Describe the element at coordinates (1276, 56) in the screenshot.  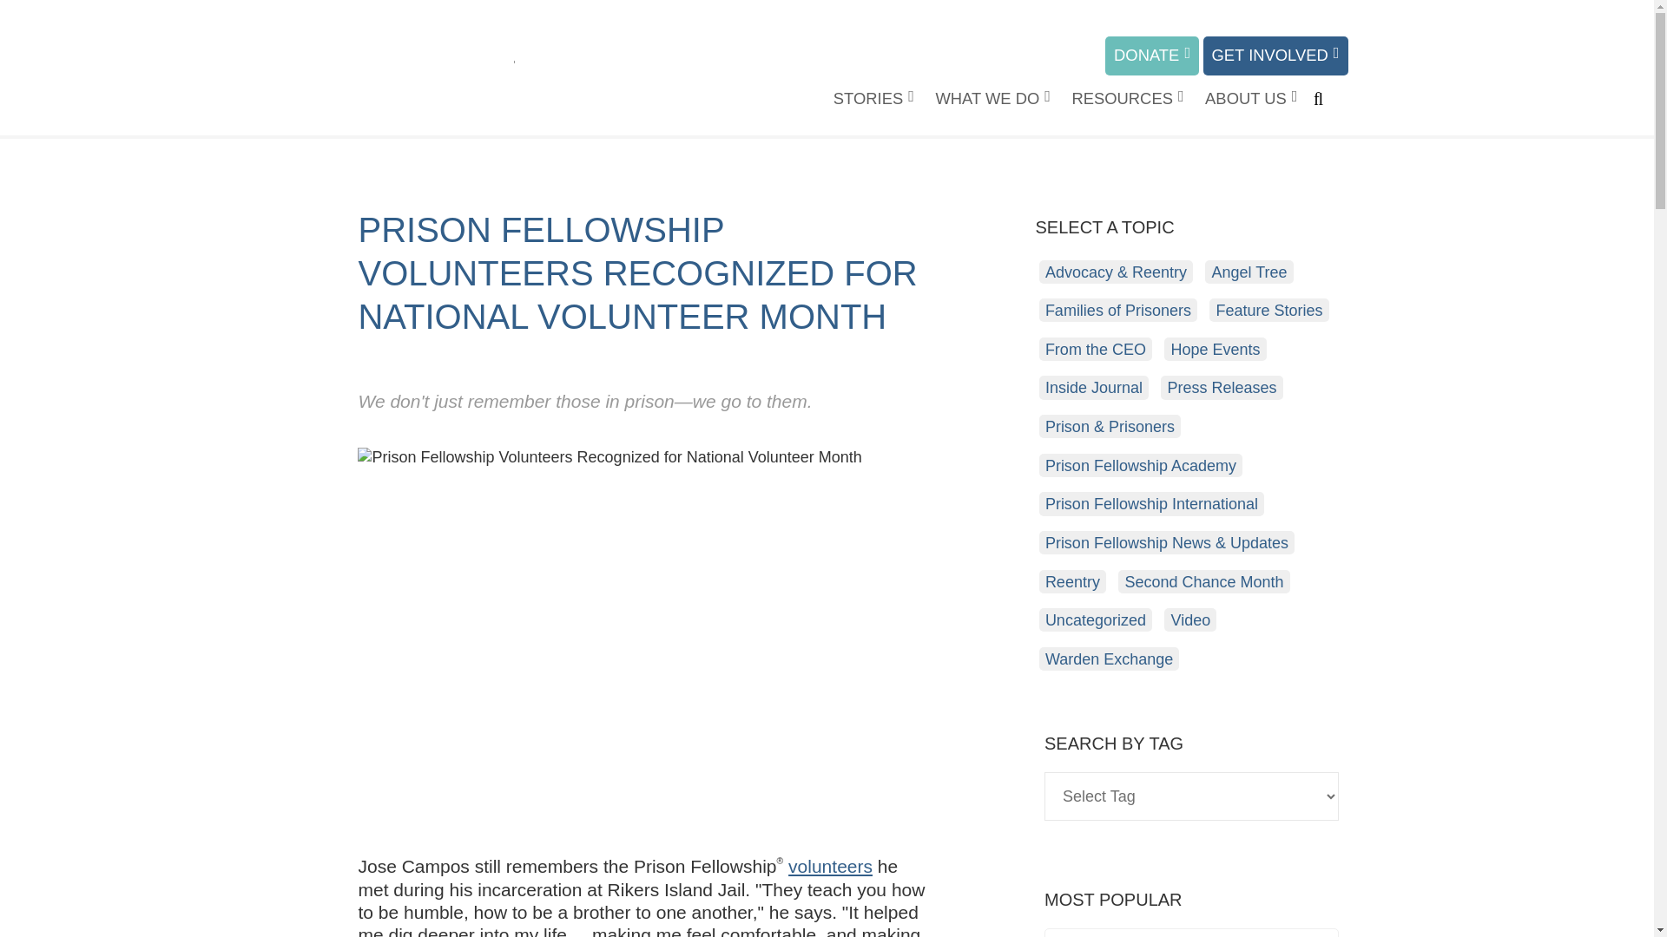
I see `GET INVOLVED` at that location.